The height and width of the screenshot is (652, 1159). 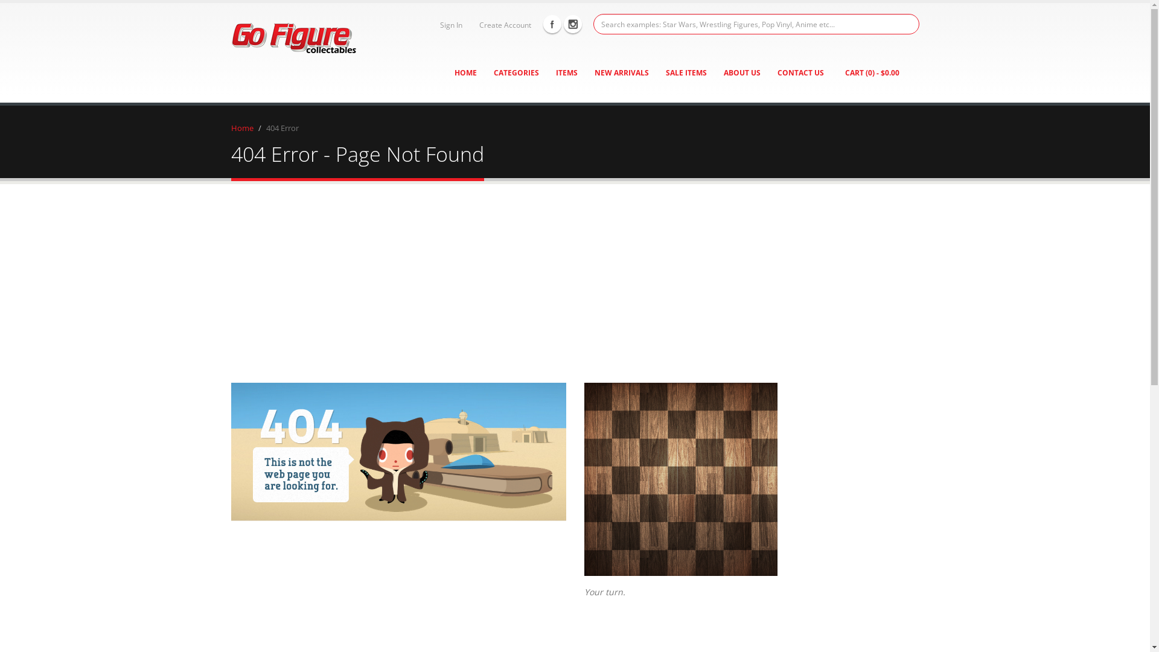 What do you see at coordinates (516, 73) in the screenshot?
I see `CATEGORIES` at bounding box center [516, 73].